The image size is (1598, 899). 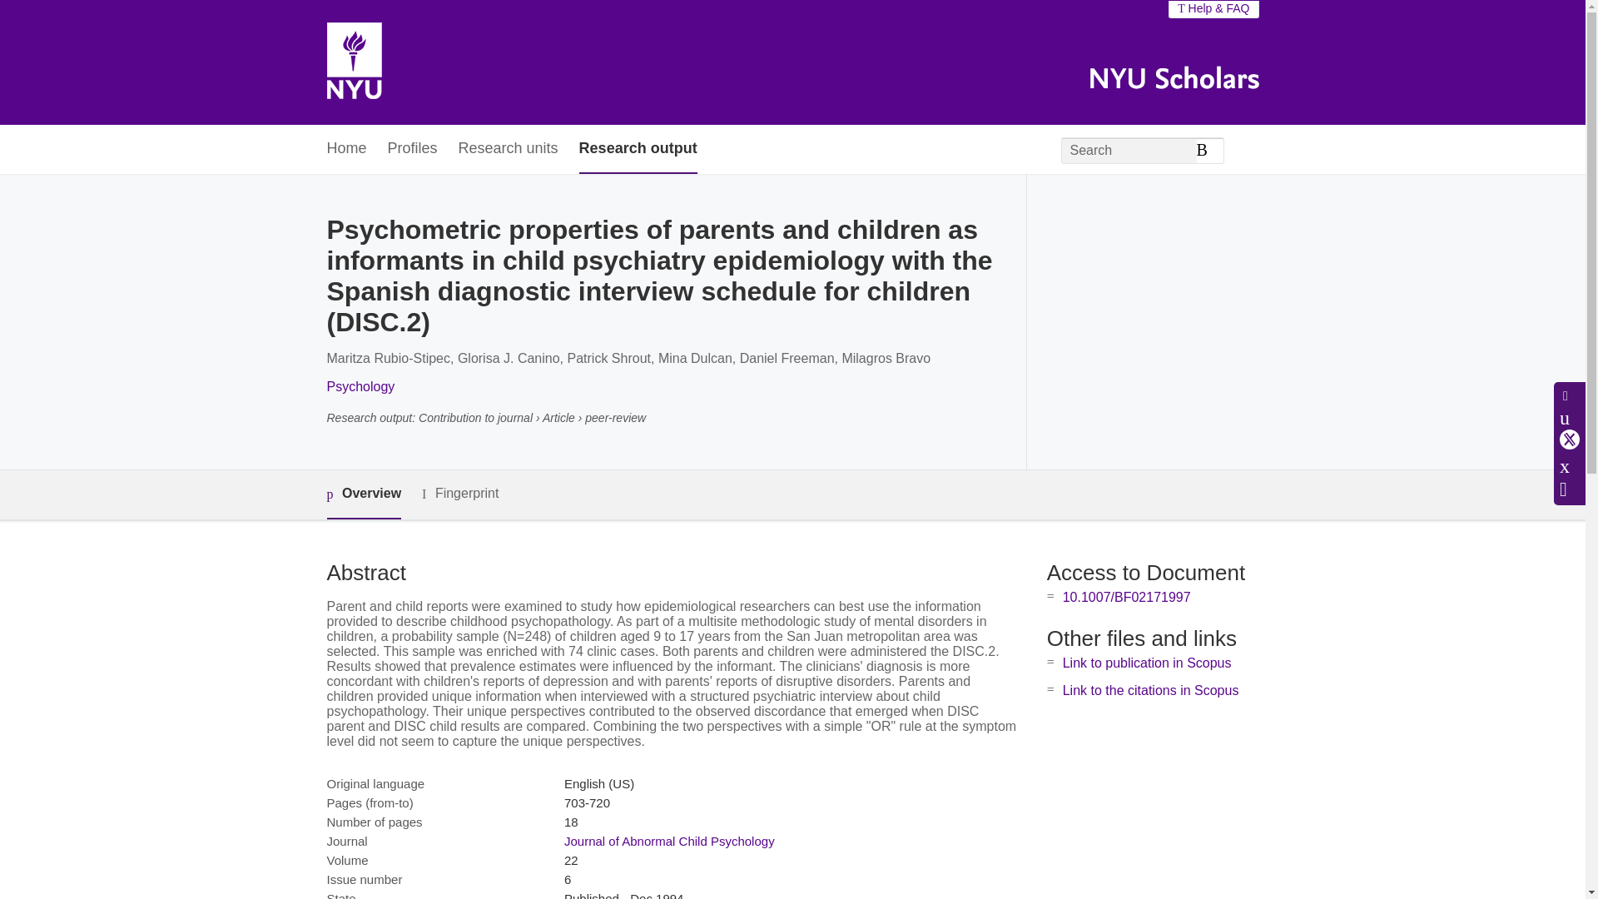 I want to click on Profiles, so click(x=413, y=150).